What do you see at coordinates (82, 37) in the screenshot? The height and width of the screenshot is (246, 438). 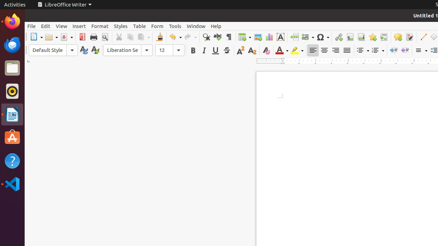 I see `PDF` at bounding box center [82, 37].